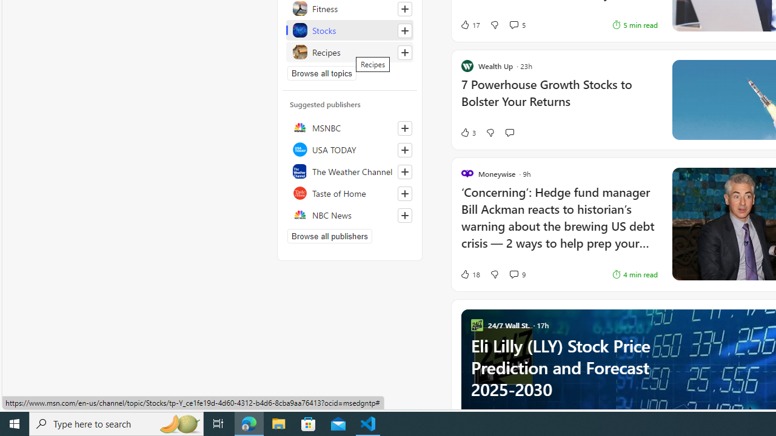 Image resolution: width=776 pixels, height=436 pixels. What do you see at coordinates (350, 214) in the screenshot?
I see `NBC News` at bounding box center [350, 214].